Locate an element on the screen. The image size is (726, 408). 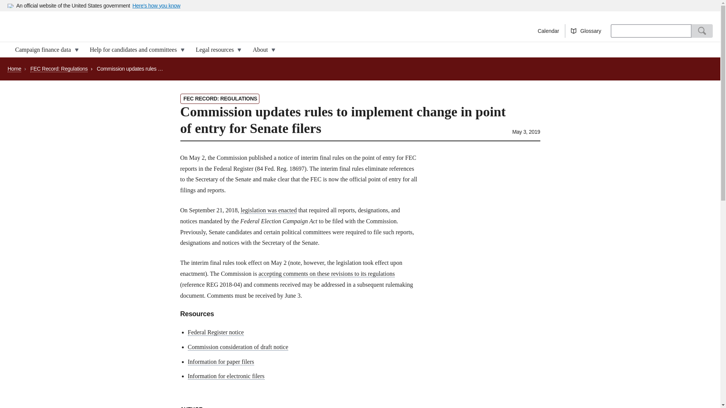
Help for candidates and committees is located at coordinates (135, 50).